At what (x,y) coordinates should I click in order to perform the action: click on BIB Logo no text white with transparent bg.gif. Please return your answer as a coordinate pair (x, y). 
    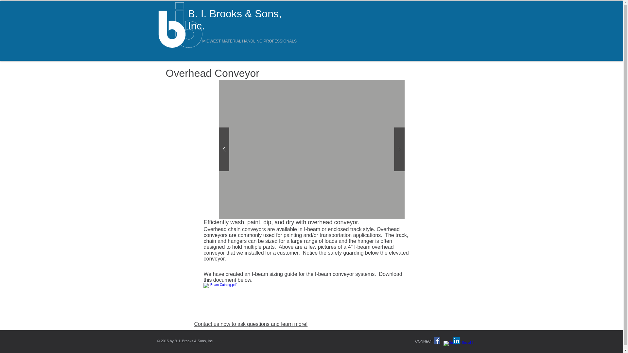
    Looking at the image, I should click on (182, 25).